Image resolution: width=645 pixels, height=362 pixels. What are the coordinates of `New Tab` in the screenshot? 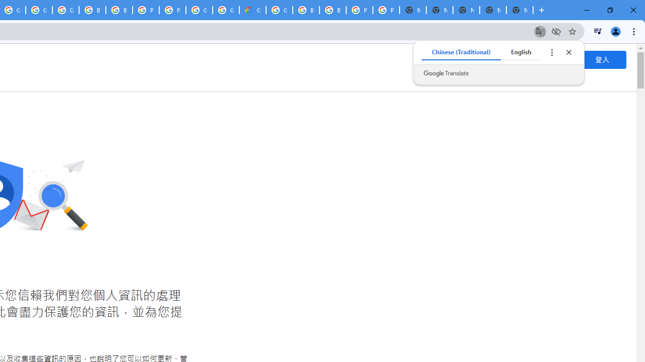 It's located at (520, 10).